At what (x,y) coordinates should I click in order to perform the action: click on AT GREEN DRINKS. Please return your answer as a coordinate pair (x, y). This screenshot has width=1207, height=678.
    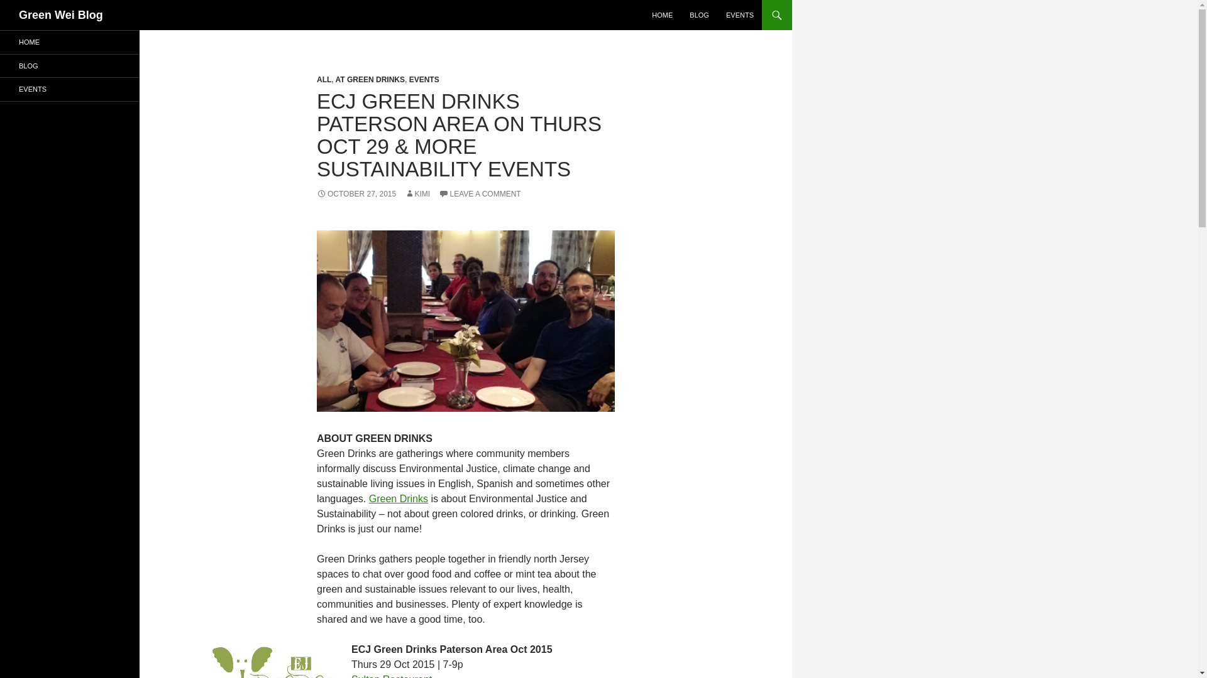
    Looking at the image, I should click on (370, 79).